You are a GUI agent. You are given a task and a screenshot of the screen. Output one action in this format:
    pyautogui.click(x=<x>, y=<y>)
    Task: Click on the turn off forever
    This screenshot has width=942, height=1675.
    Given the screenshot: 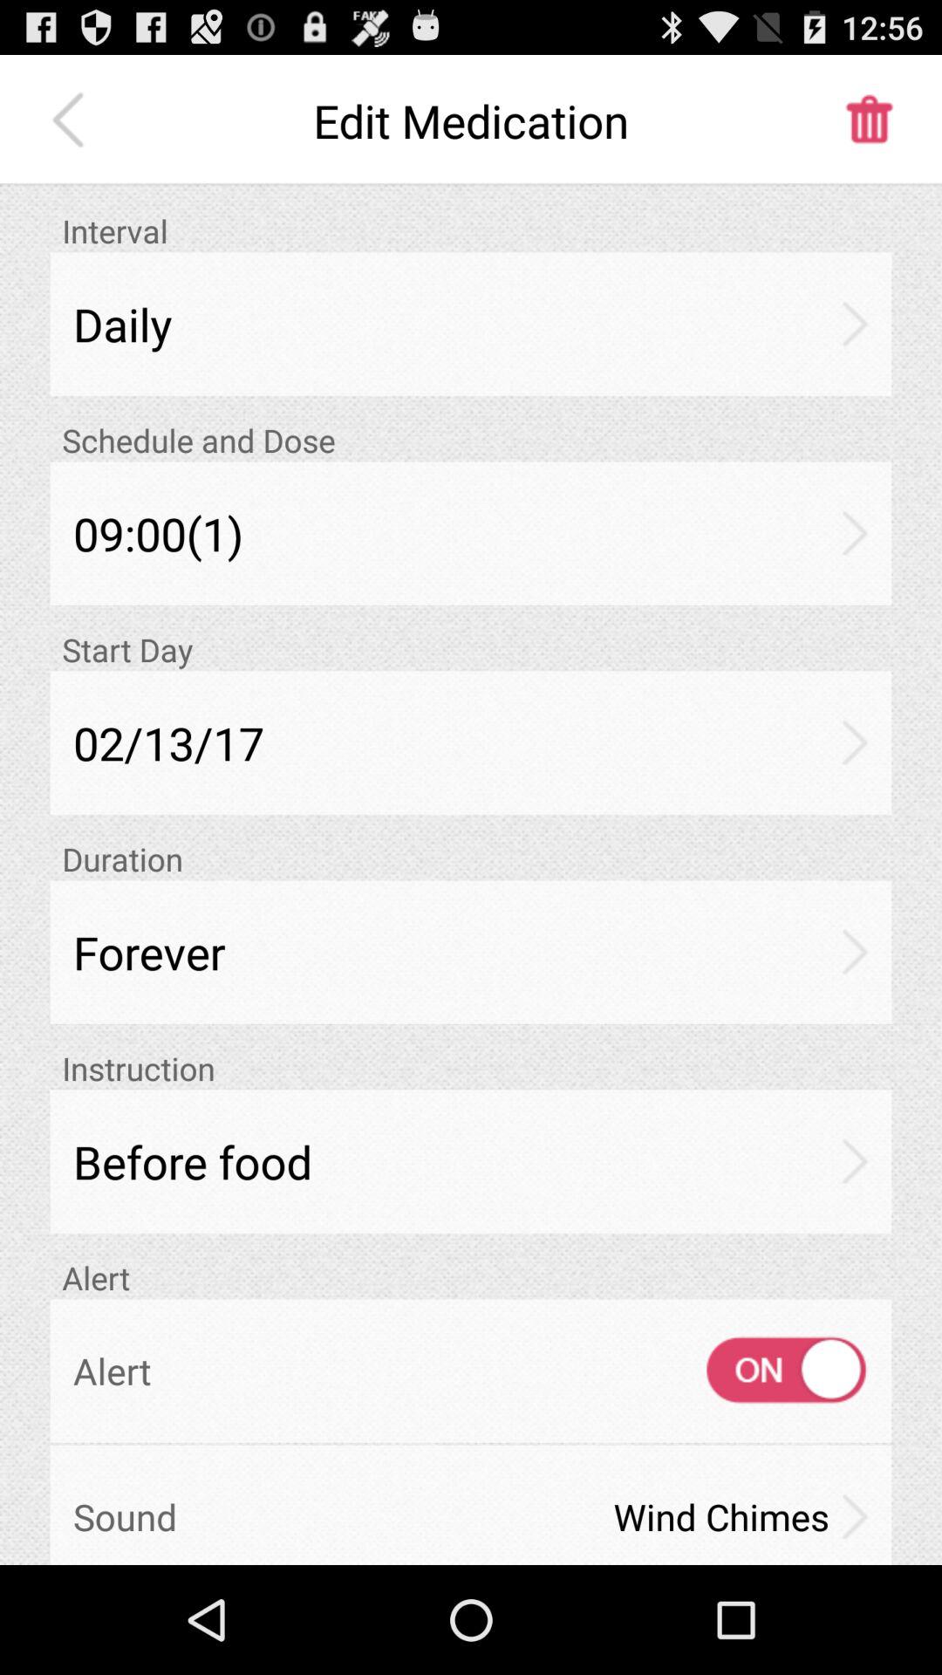 What is the action you would take?
    pyautogui.click(x=471, y=952)
    